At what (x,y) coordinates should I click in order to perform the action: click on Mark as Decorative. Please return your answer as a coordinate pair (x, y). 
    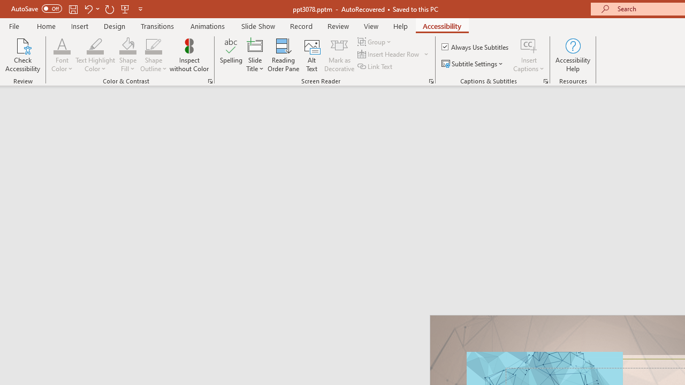
    Looking at the image, I should click on (339, 55).